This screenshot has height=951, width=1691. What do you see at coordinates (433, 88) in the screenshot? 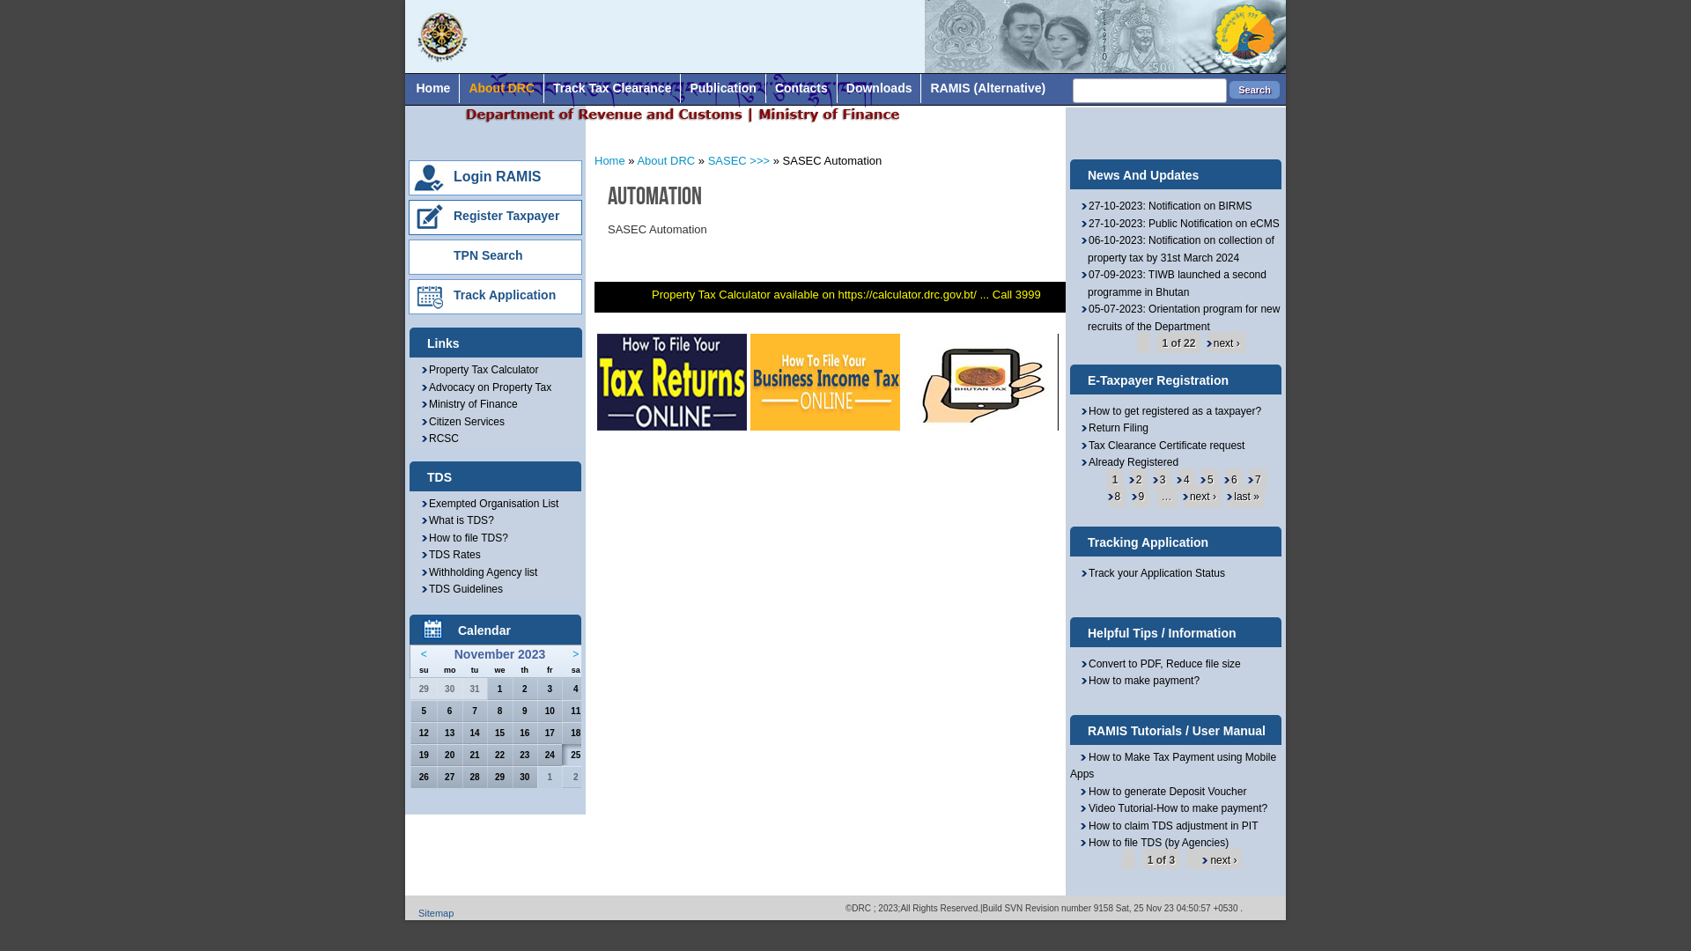
I see `Home` at bounding box center [433, 88].